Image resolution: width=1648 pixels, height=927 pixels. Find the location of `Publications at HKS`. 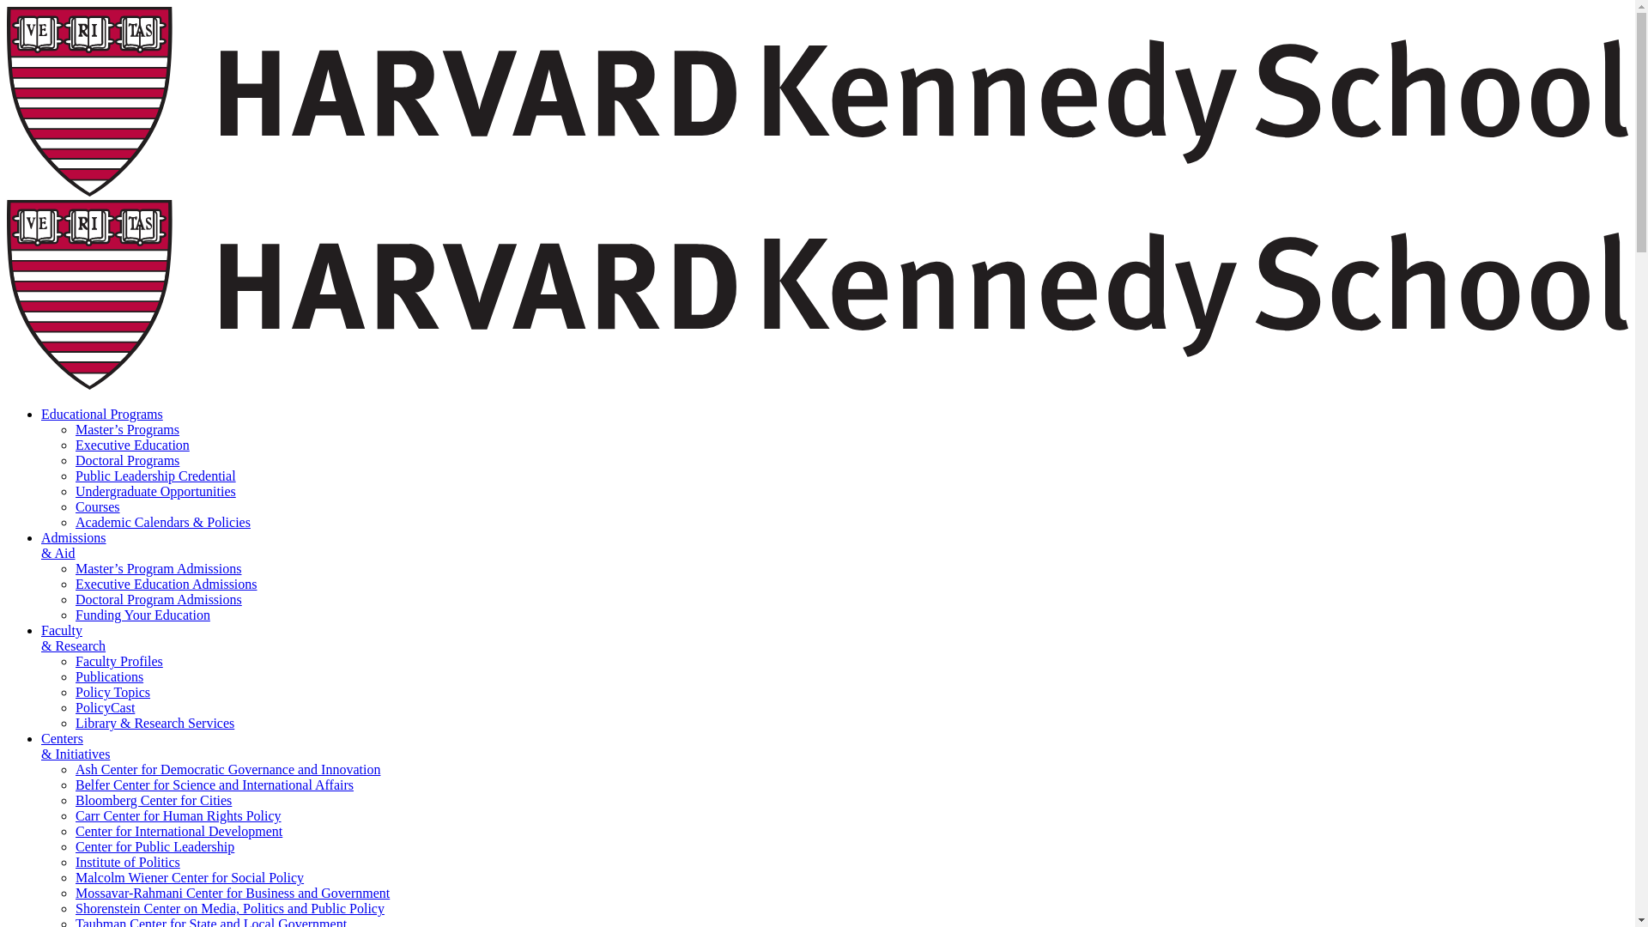

Publications at HKS is located at coordinates (110, 676).